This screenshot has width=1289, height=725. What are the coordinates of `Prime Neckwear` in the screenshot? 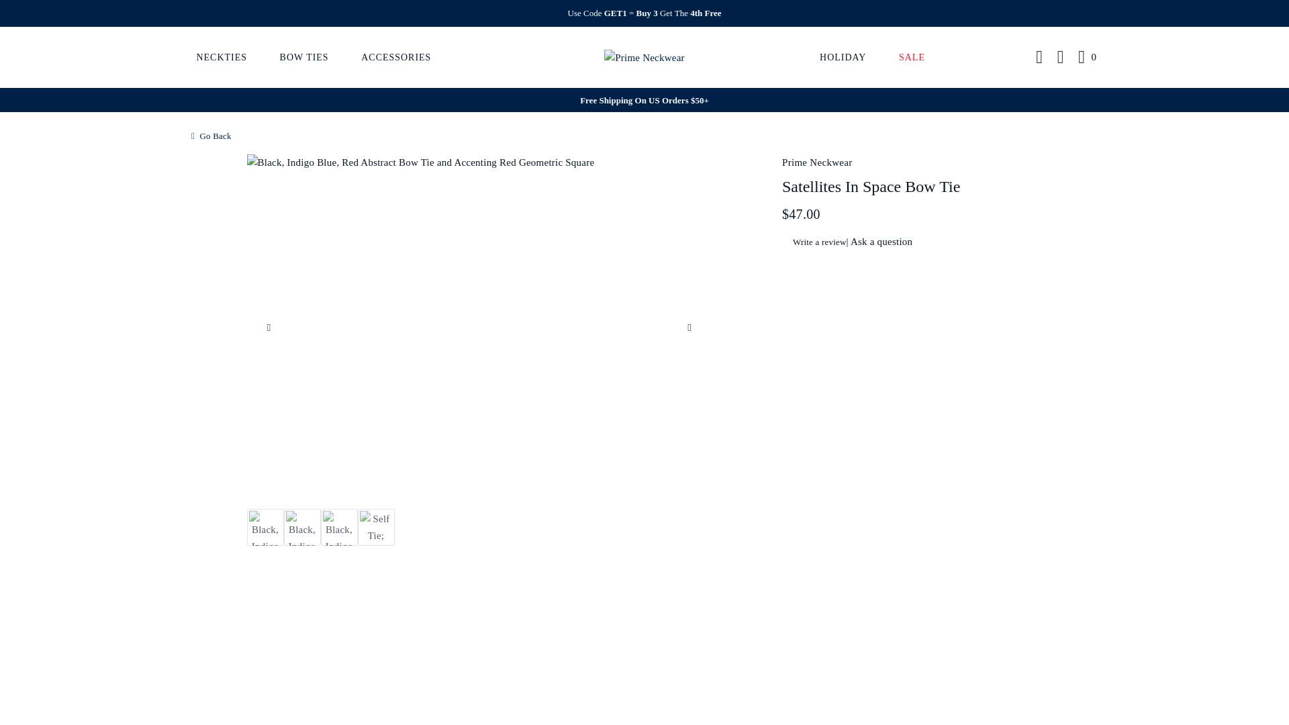 It's located at (644, 56).